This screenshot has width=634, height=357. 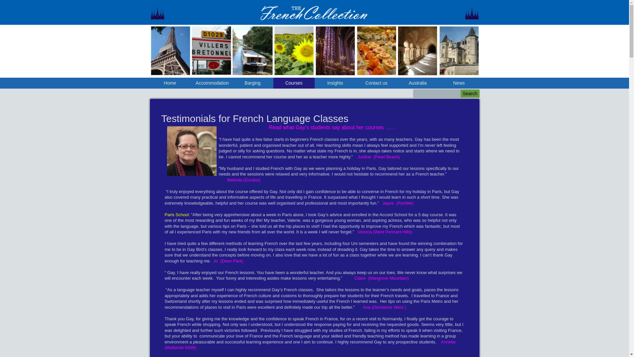 I want to click on Courses, so click(x=294, y=83).